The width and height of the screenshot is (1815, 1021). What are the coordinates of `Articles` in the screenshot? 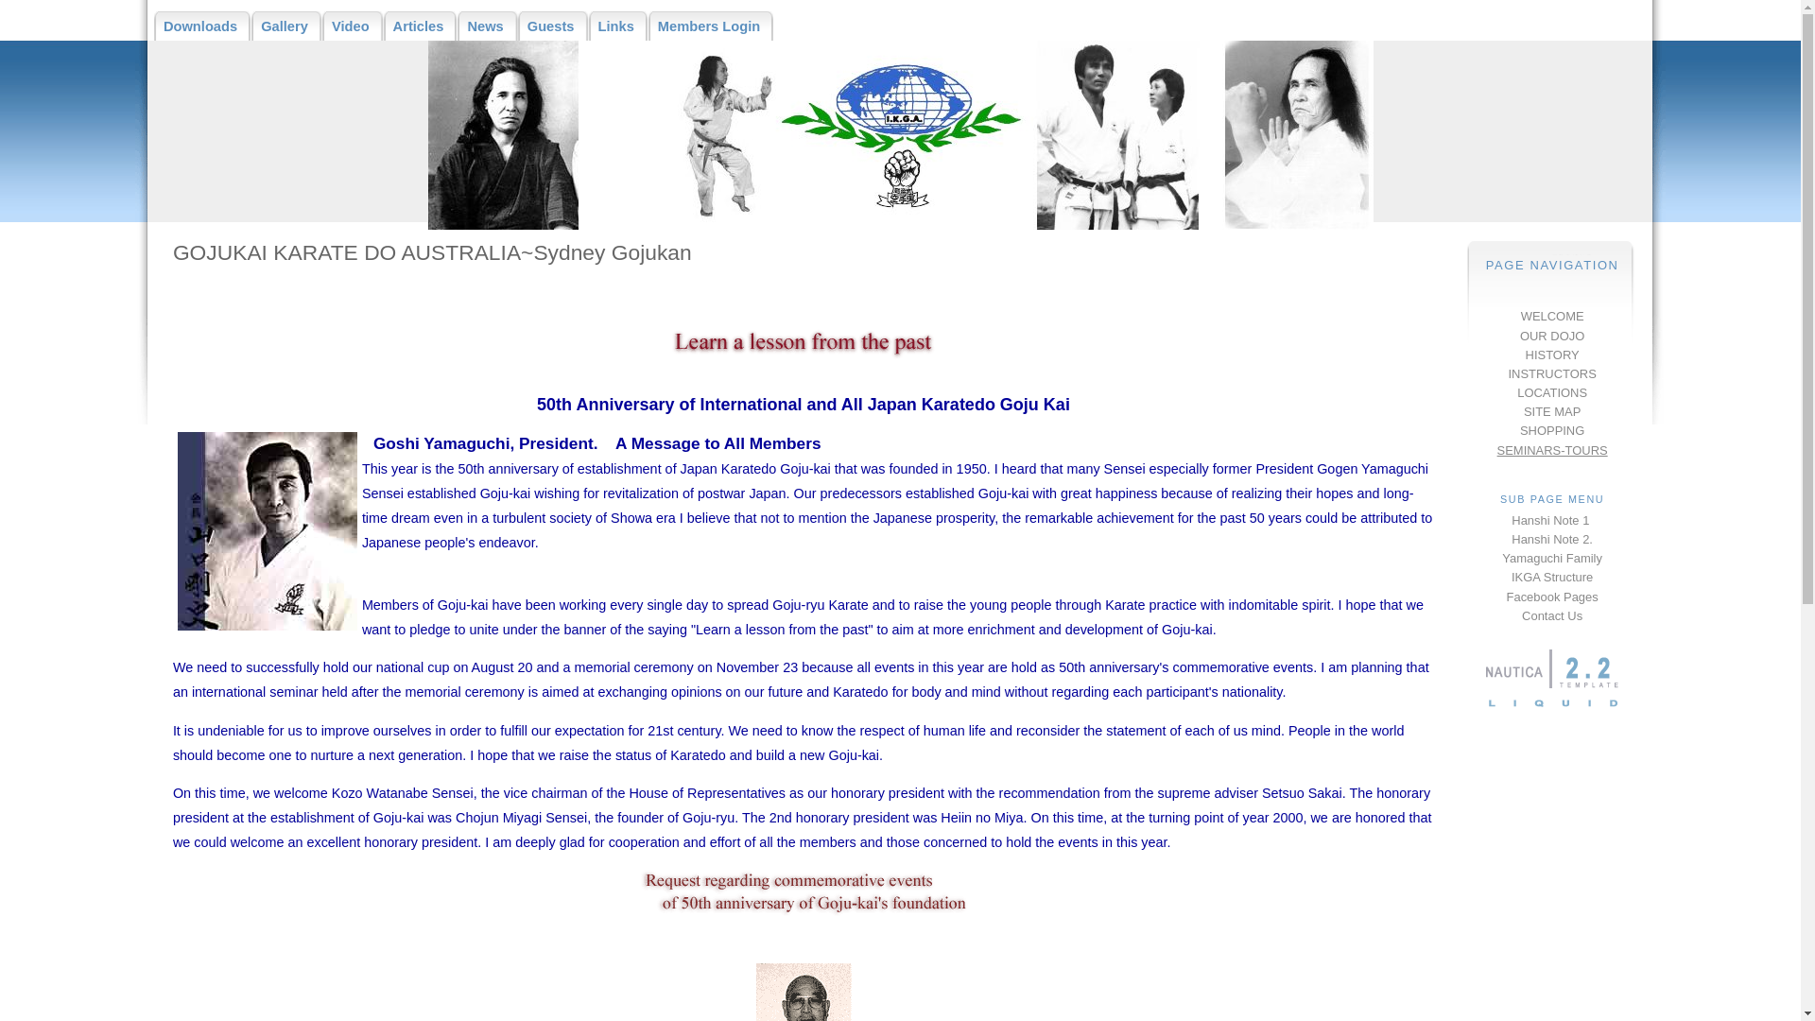 It's located at (422, 26).